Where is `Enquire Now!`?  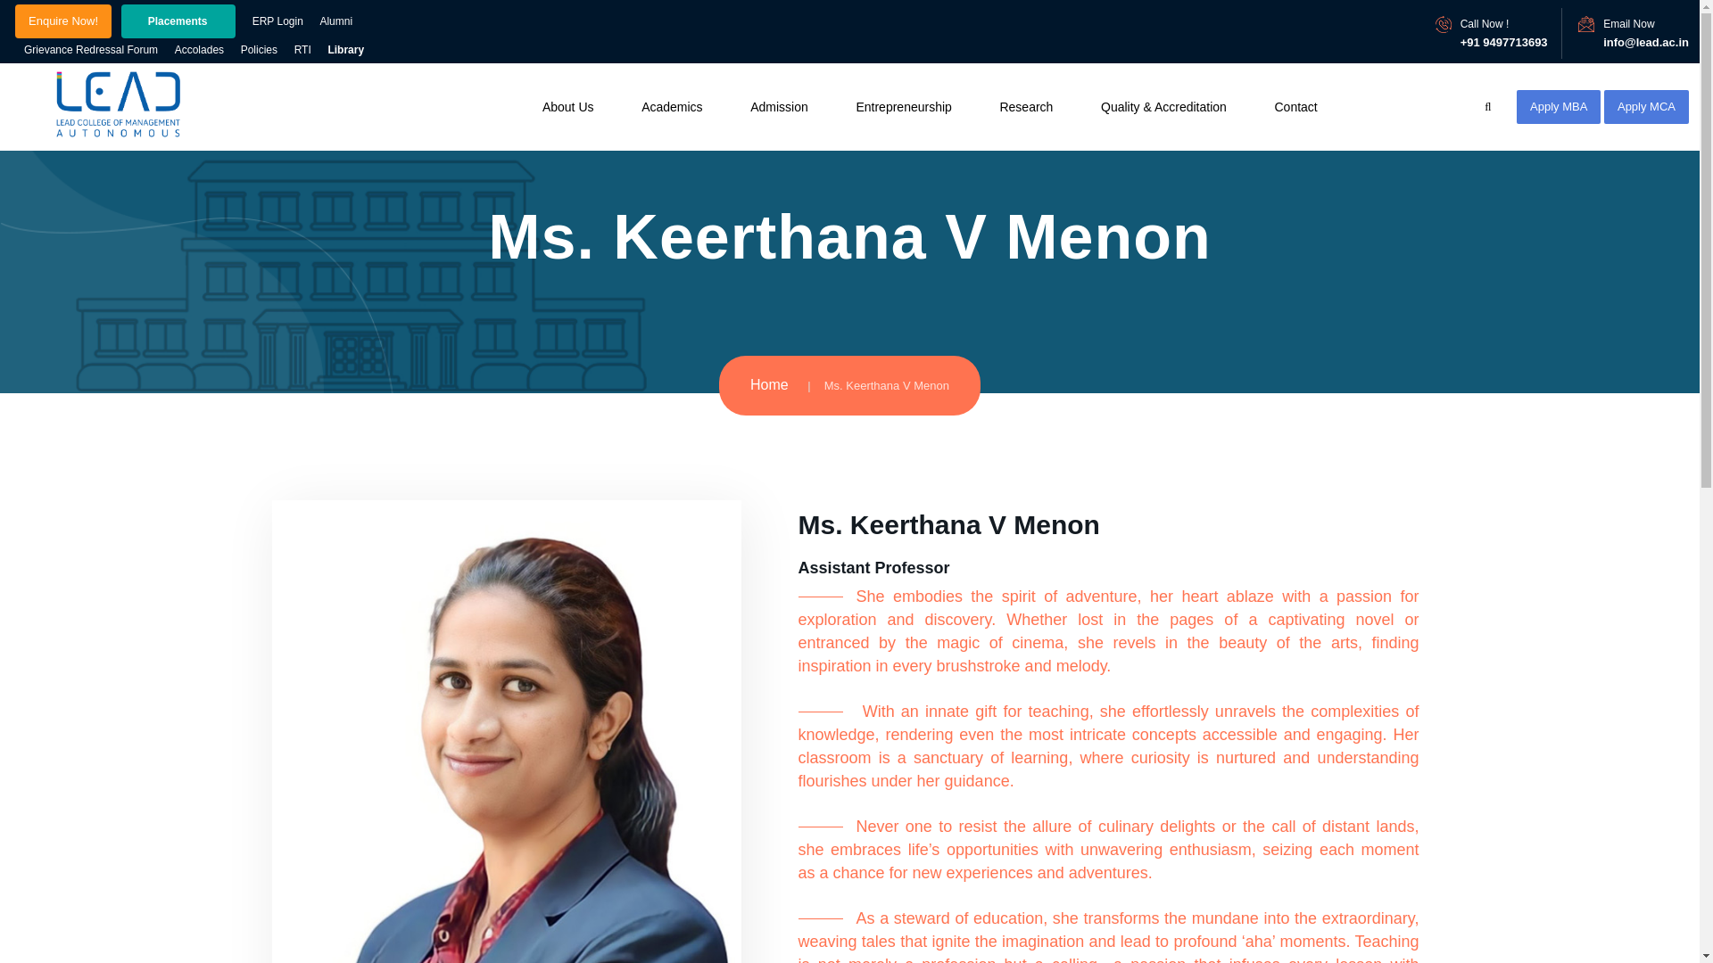 Enquire Now! is located at coordinates (62, 21).